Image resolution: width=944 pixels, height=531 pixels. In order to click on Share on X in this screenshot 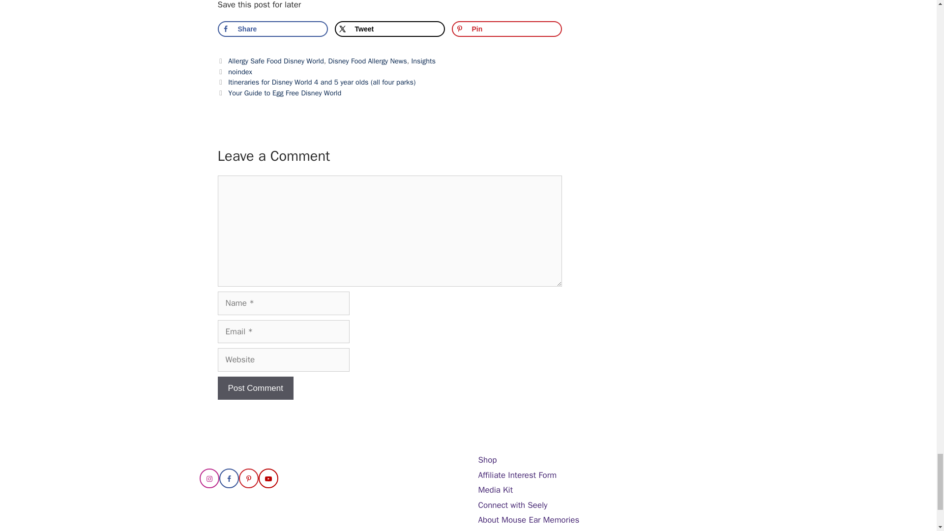, I will do `click(389, 29)`.